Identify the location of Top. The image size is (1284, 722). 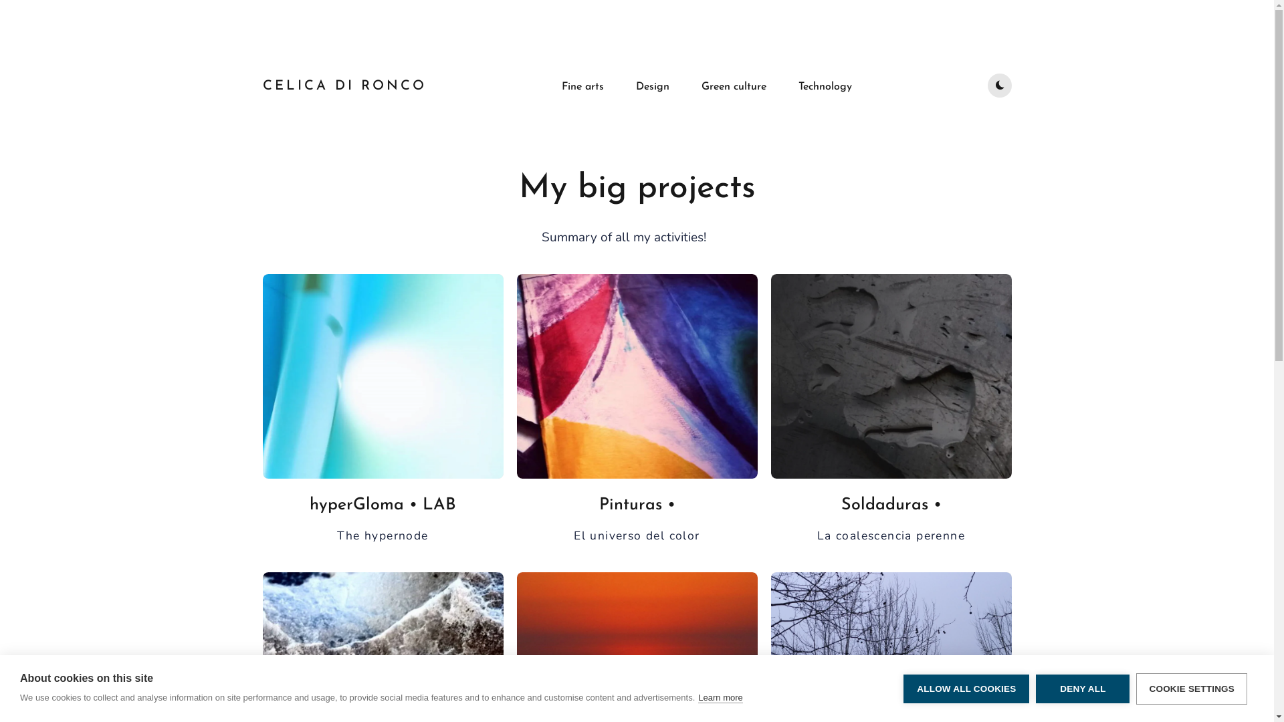
(1252, 698).